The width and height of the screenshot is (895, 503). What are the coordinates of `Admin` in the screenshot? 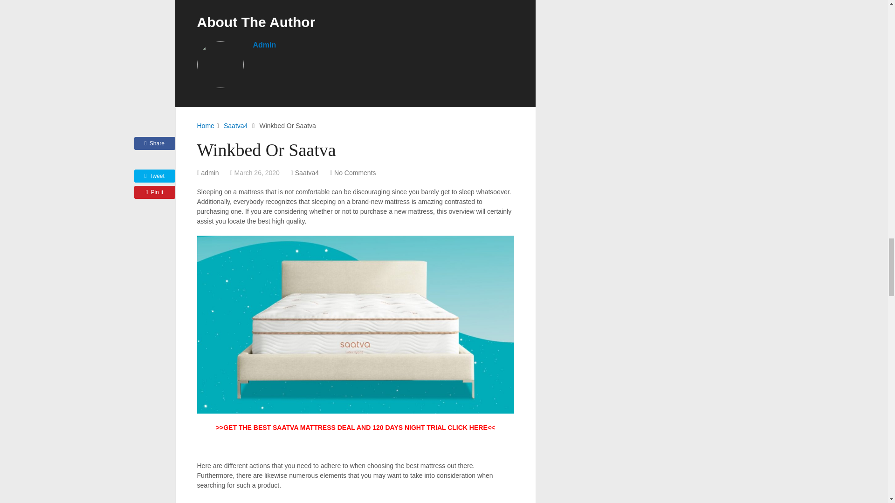 It's located at (264, 45).